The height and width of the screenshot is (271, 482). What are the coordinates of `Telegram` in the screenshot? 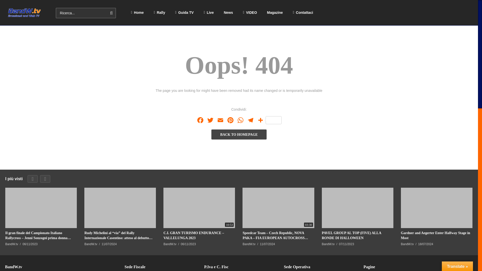 It's located at (250, 121).